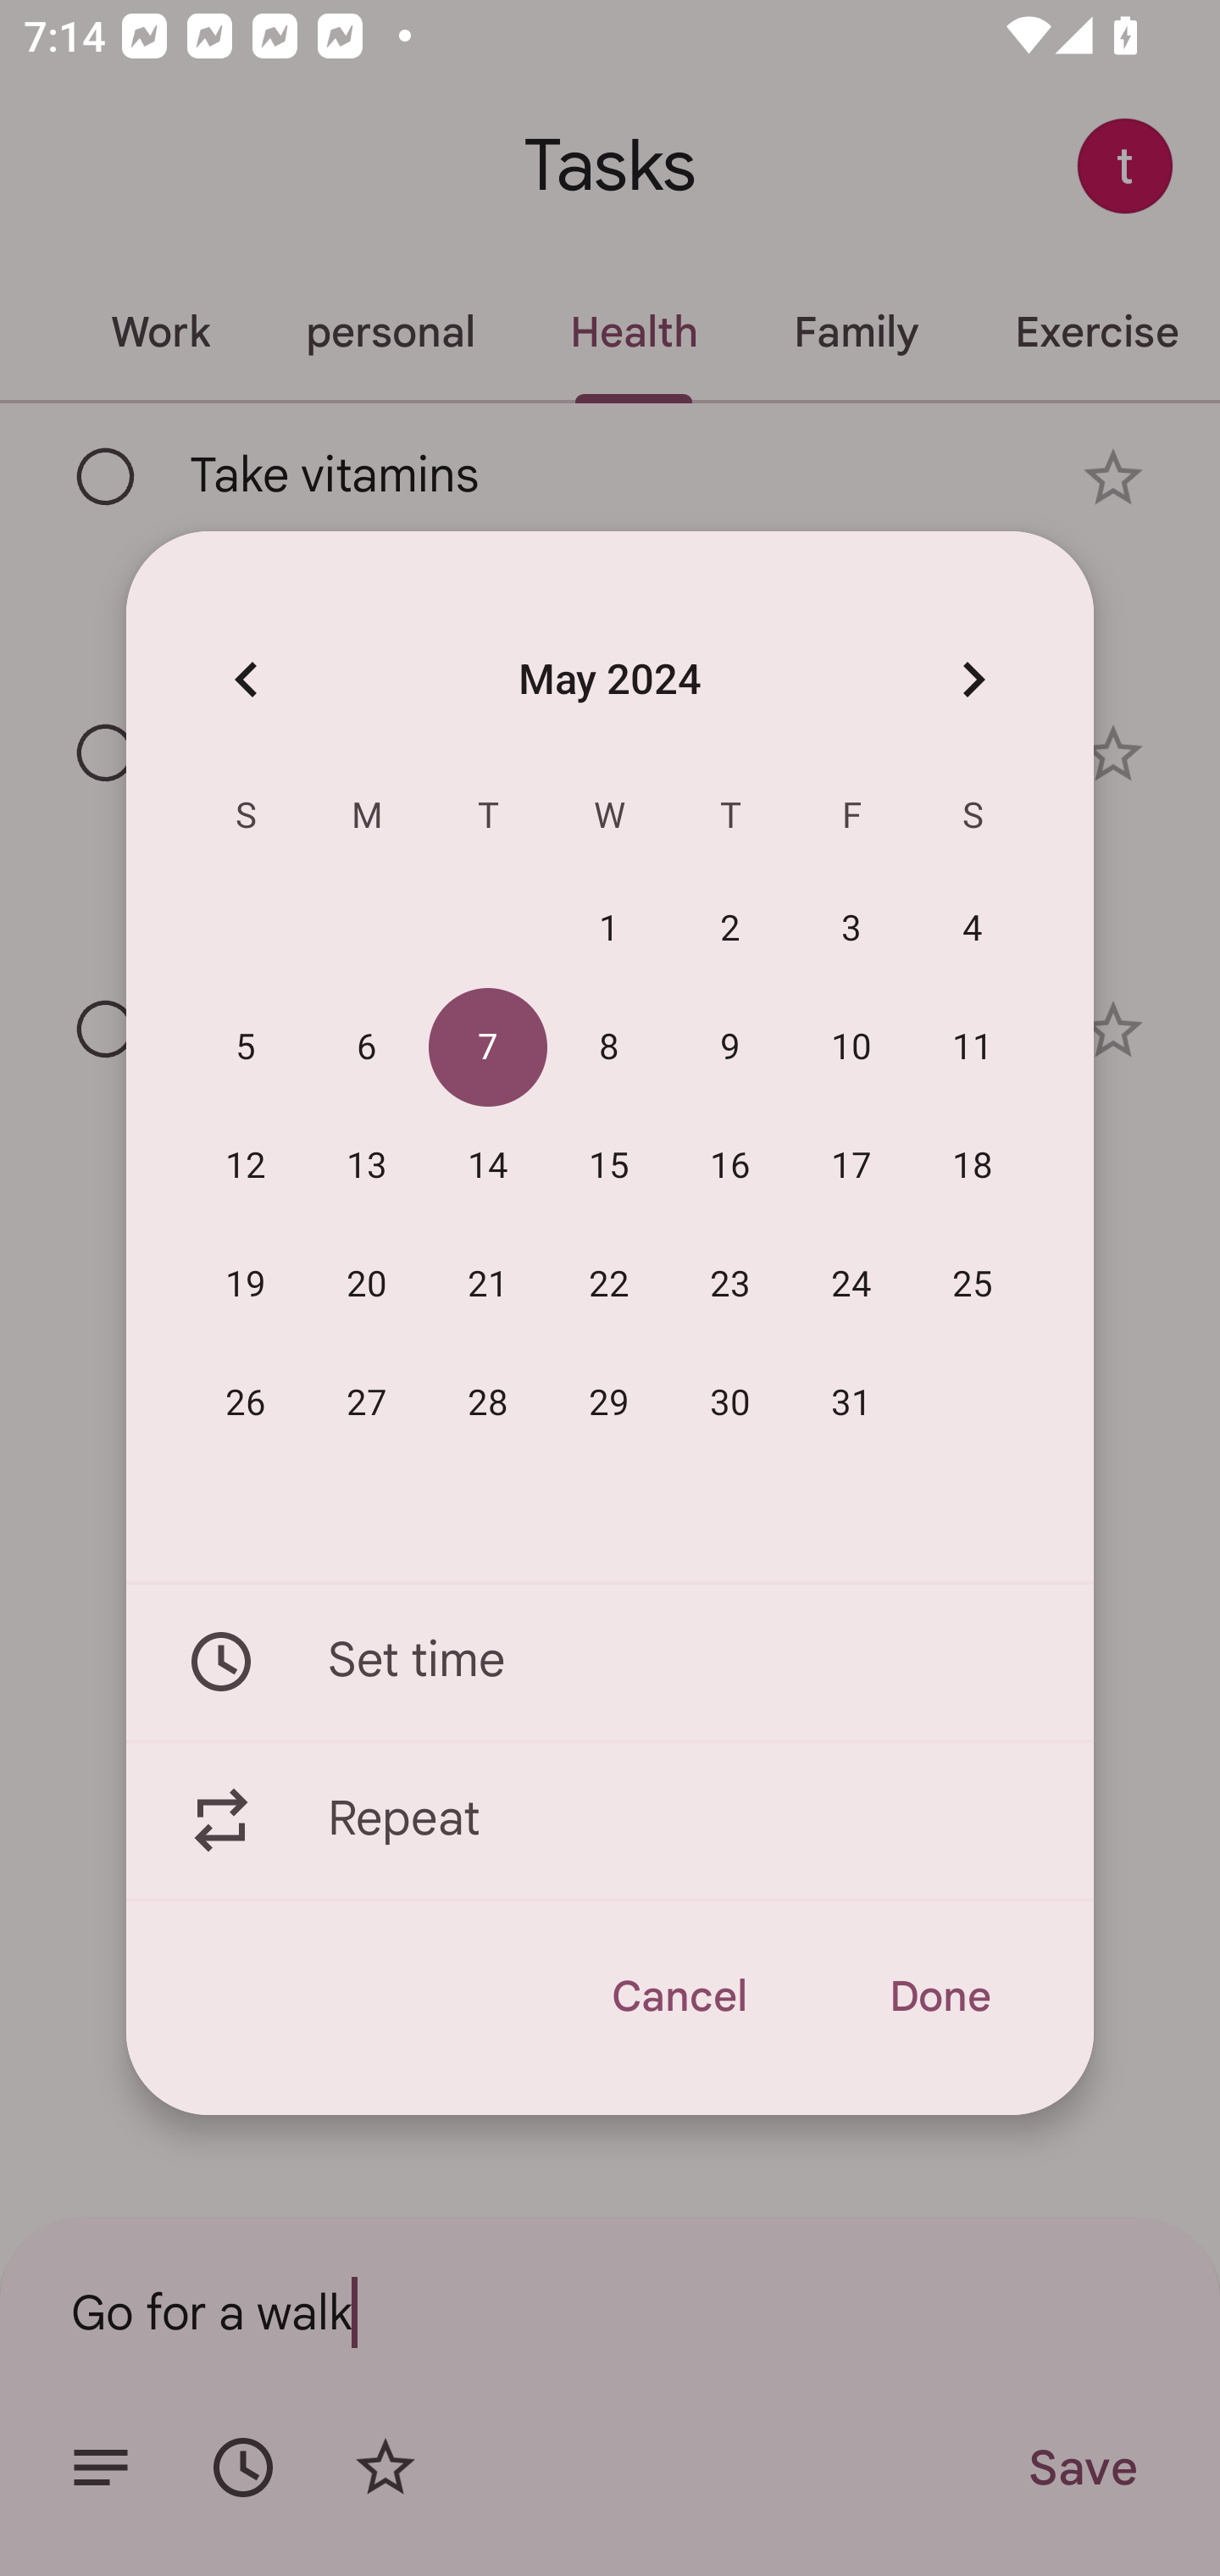 The height and width of the screenshot is (2576, 1220). Describe the element at coordinates (246, 1403) in the screenshot. I see `26 26 May 2024` at that location.